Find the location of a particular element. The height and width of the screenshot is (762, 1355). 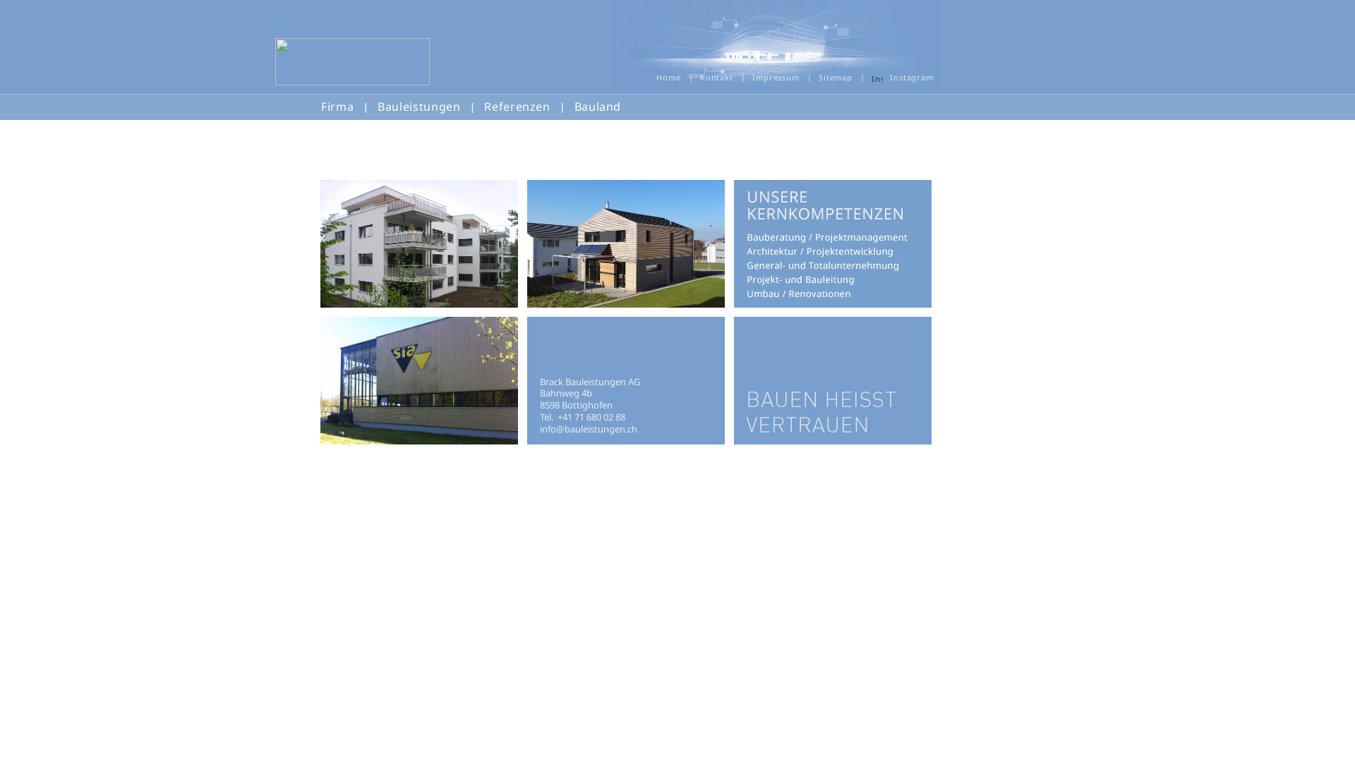

Bauland is located at coordinates (598, 107).